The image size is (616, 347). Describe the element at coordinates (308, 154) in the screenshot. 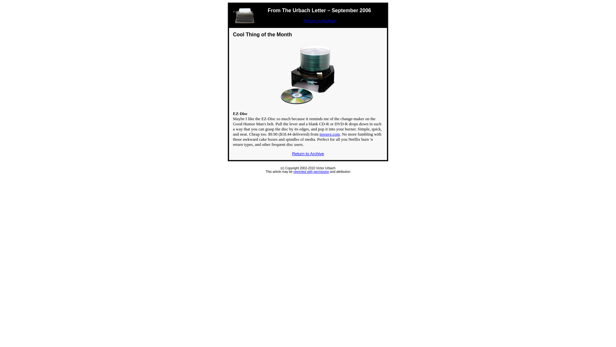

I see `Return to Archive` at that location.